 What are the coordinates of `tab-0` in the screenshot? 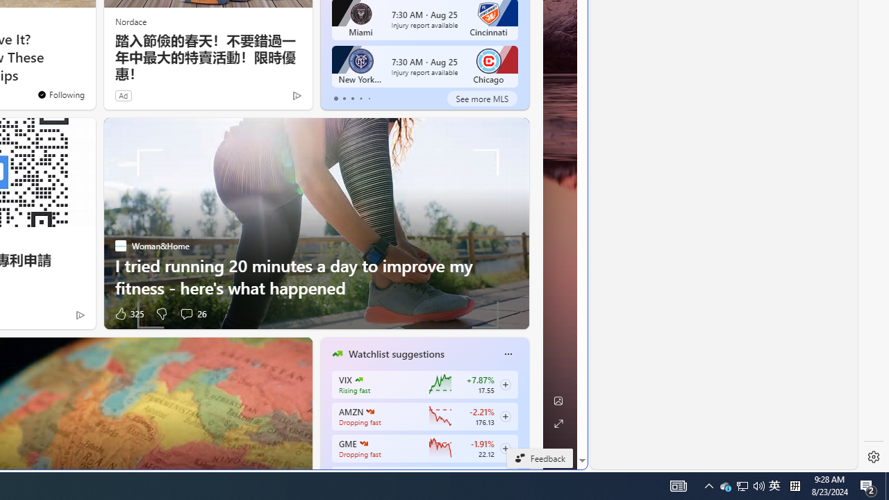 It's located at (336, 99).